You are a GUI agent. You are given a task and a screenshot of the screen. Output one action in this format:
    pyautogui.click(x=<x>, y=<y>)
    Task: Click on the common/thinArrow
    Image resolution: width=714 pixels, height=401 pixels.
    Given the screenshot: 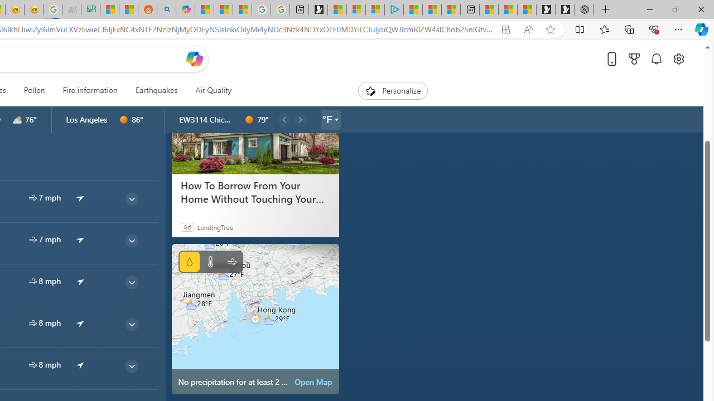 What is the action you would take?
    pyautogui.click(x=131, y=365)
    